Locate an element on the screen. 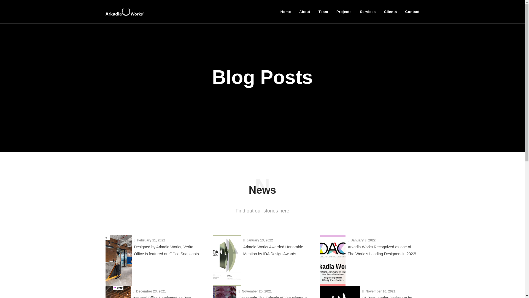 The image size is (529, 298). Contact is located at coordinates (410, 12).